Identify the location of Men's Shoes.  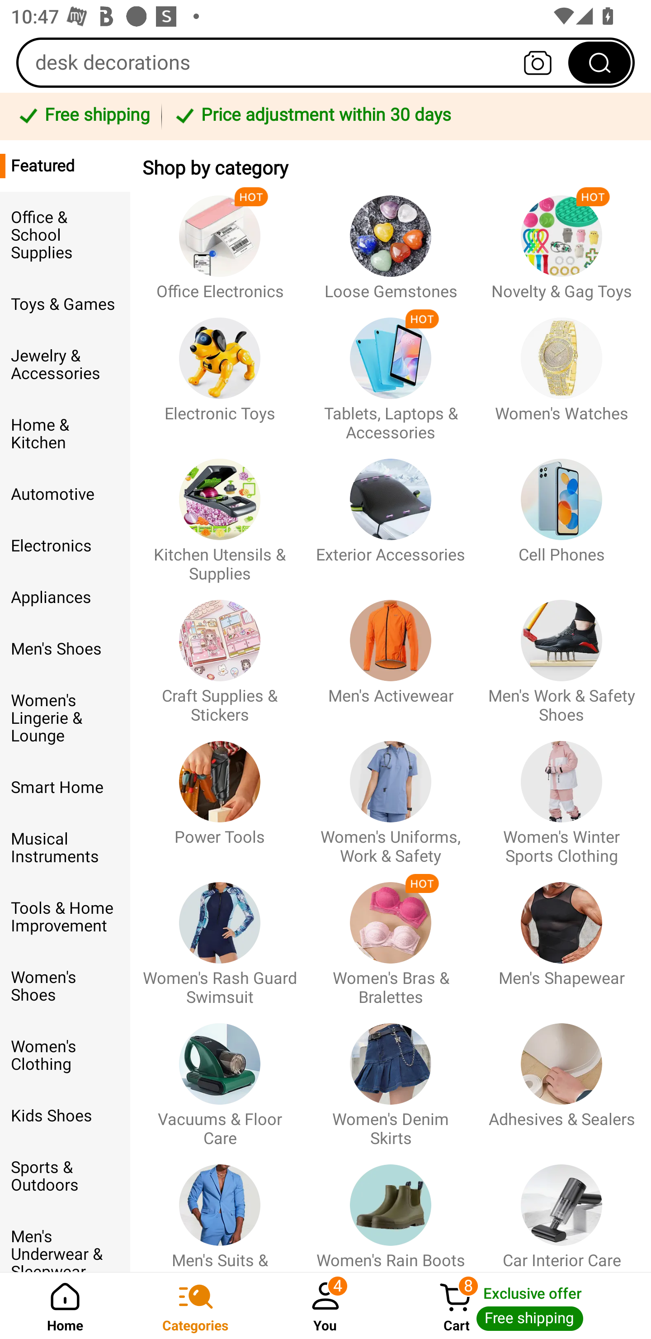
(65, 649).